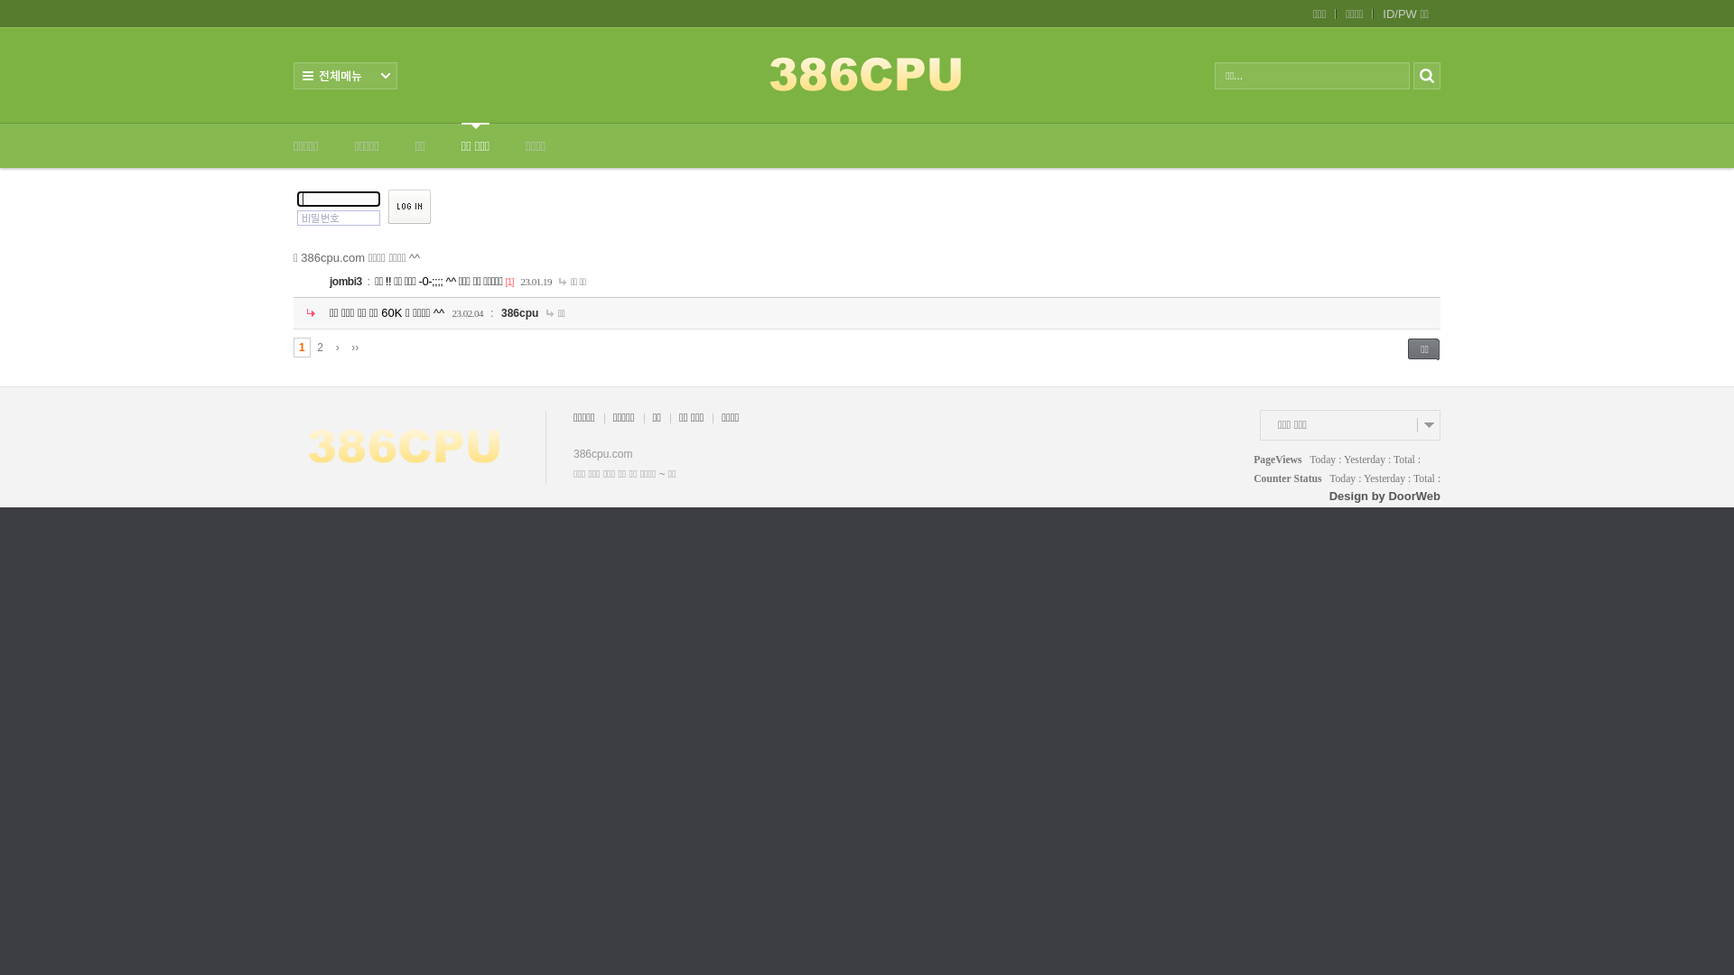  I want to click on login, so click(410, 207).